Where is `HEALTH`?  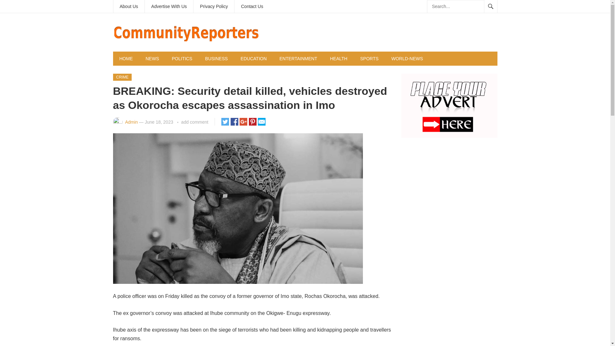
HEALTH is located at coordinates (338, 58).